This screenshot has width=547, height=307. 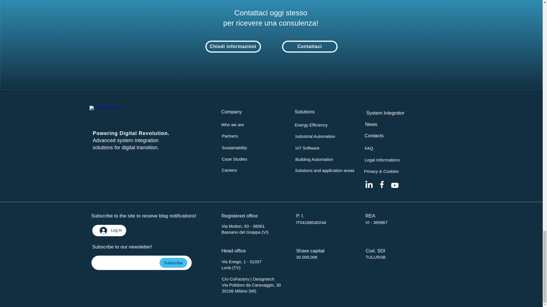 What do you see at coordinates (232, 125) in the screenshot?
I see `Who we are` at bounding box center [232, 125].